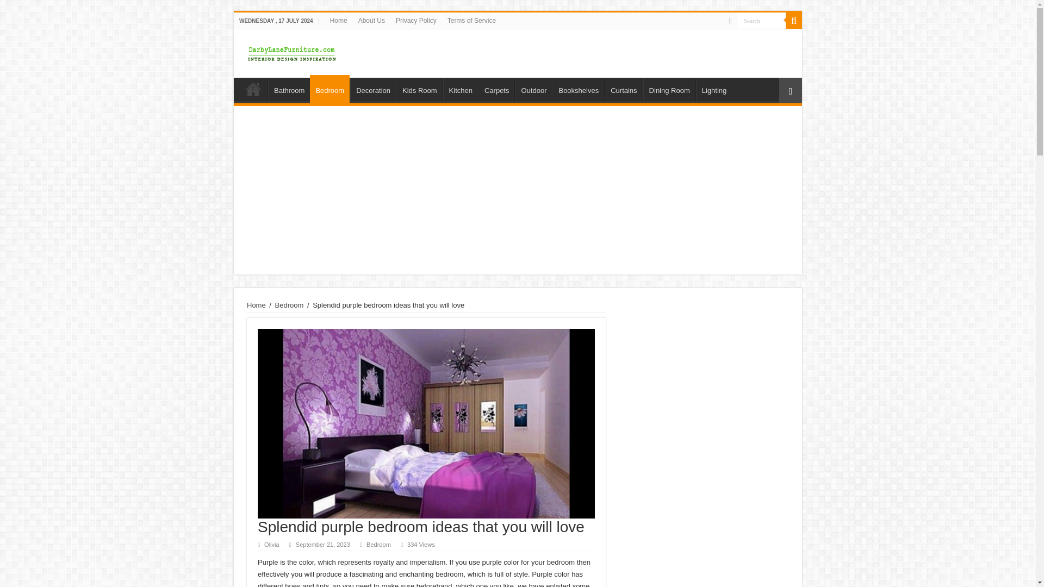 The image size is (1044, 587). Describe the element at coordinates (371, 20) in the screenshot. I see `About Us` at that location.